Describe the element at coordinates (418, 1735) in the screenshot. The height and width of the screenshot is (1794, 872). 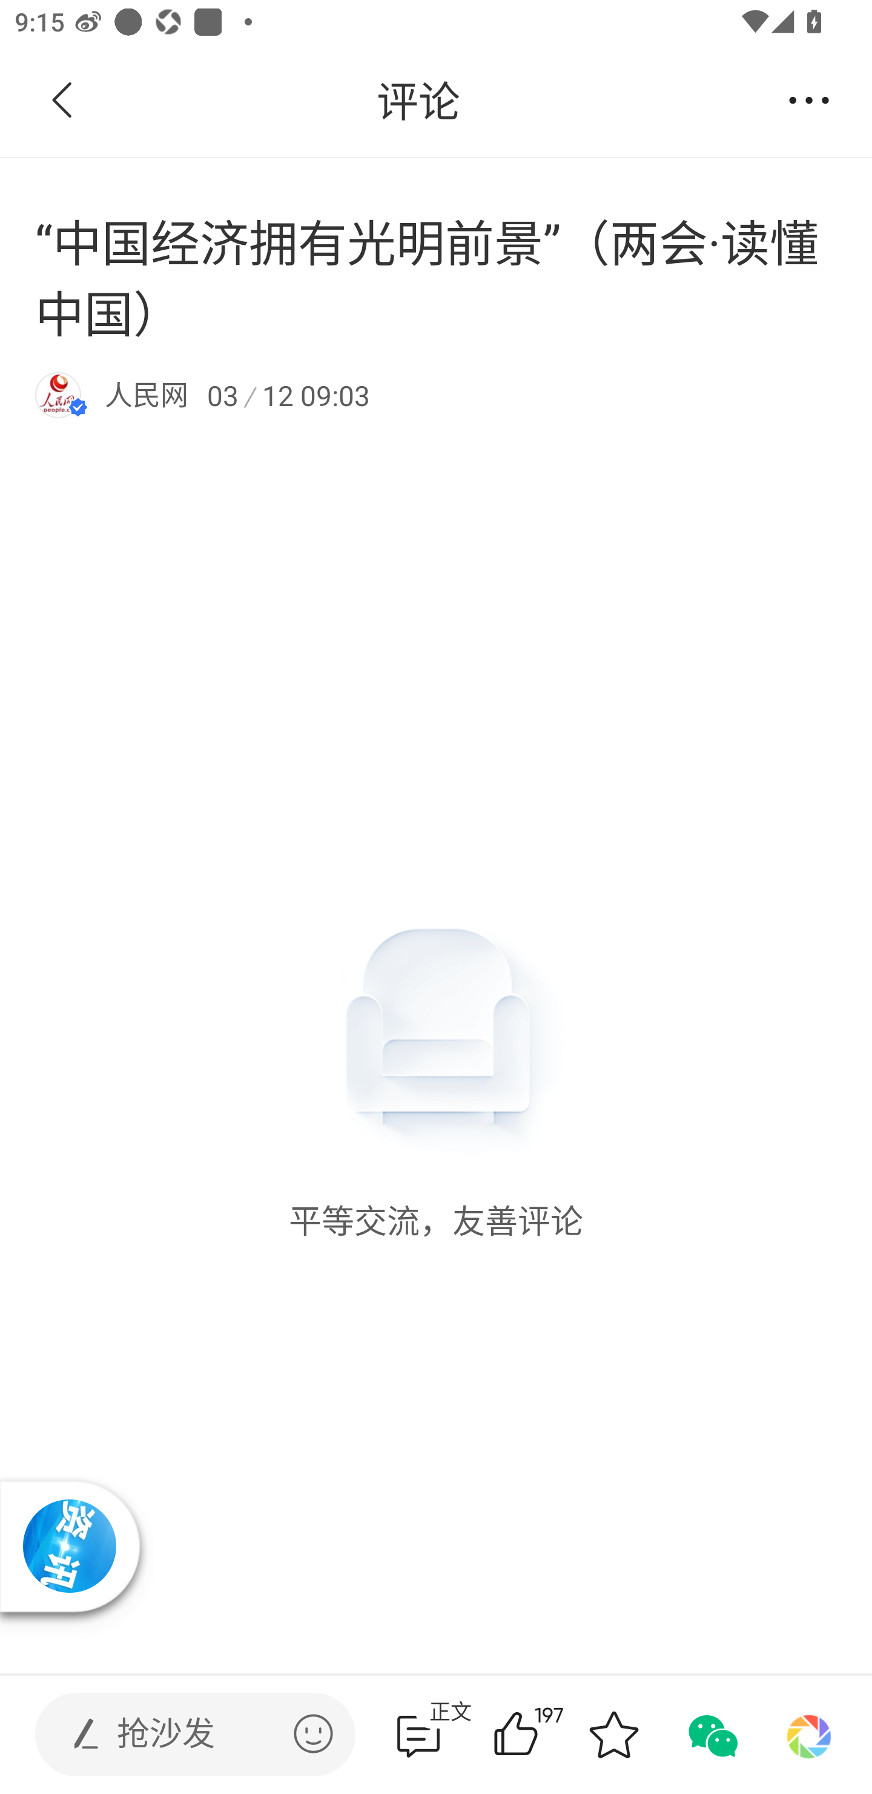
I see `抢评论  抢 评论` at that location.